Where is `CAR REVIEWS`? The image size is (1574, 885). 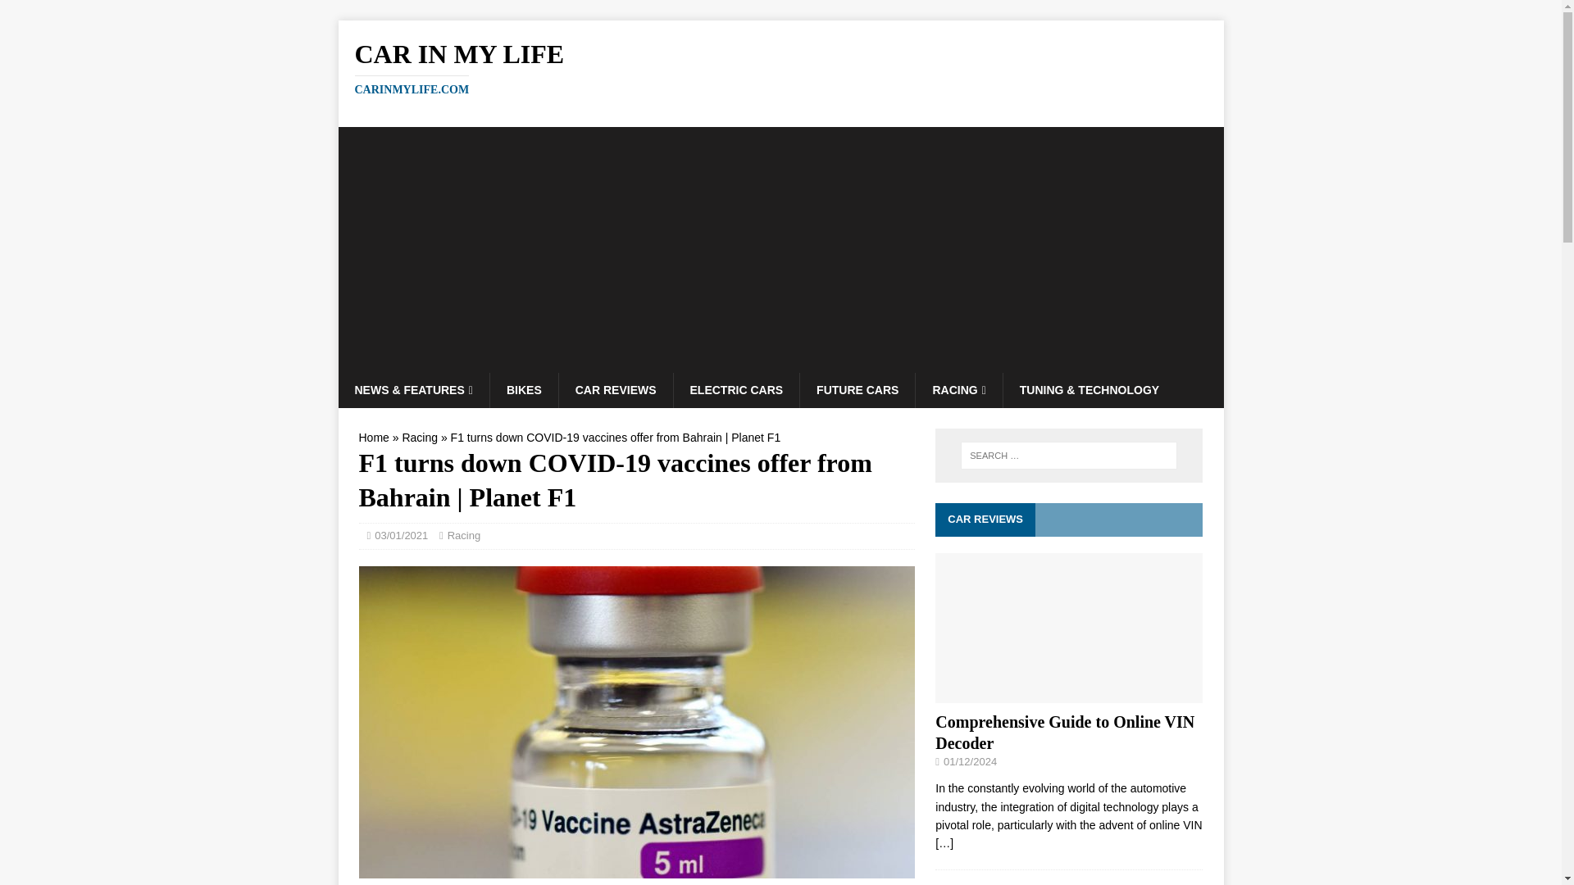 CAR REVIEWS is located at coordinates (616, 389).